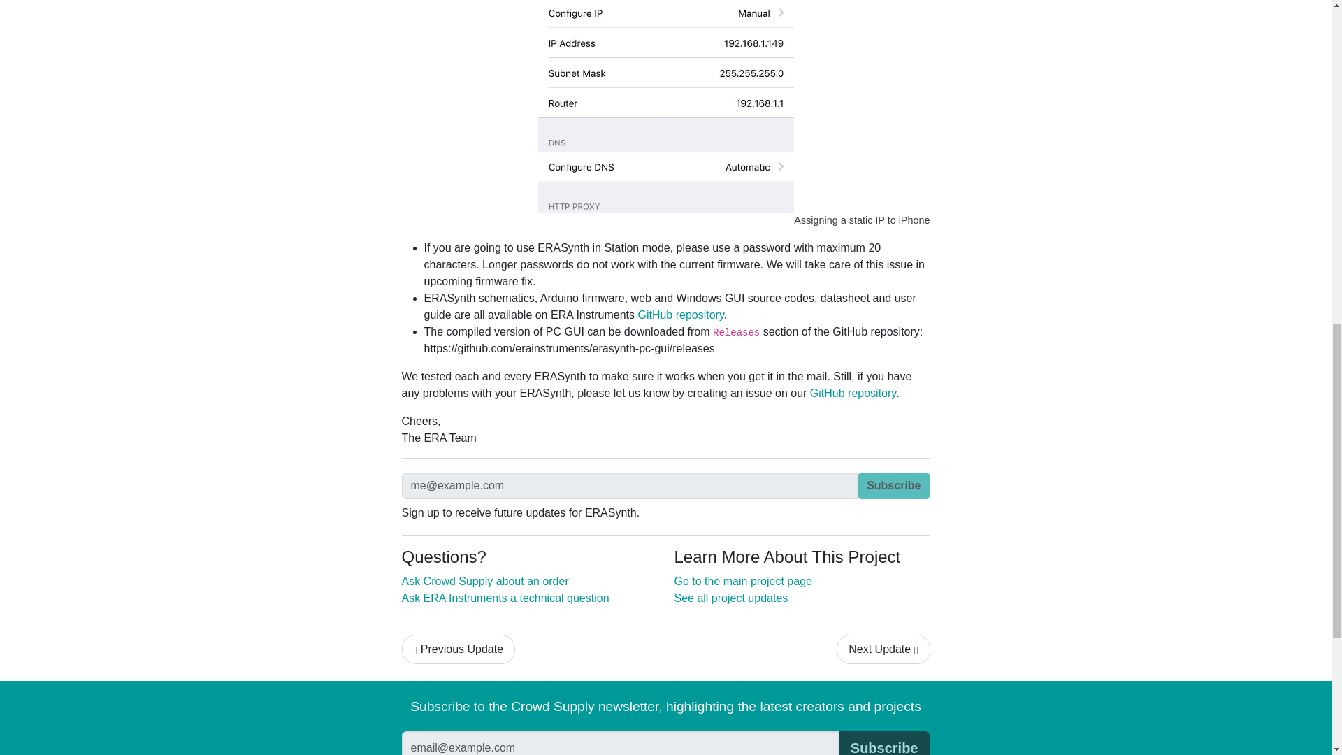 This screenshot has width=1342, height=755. What do you see at coordinates (893, 485) in the screenshot?
I see `Subscribe` at bounding box center [893, 485].